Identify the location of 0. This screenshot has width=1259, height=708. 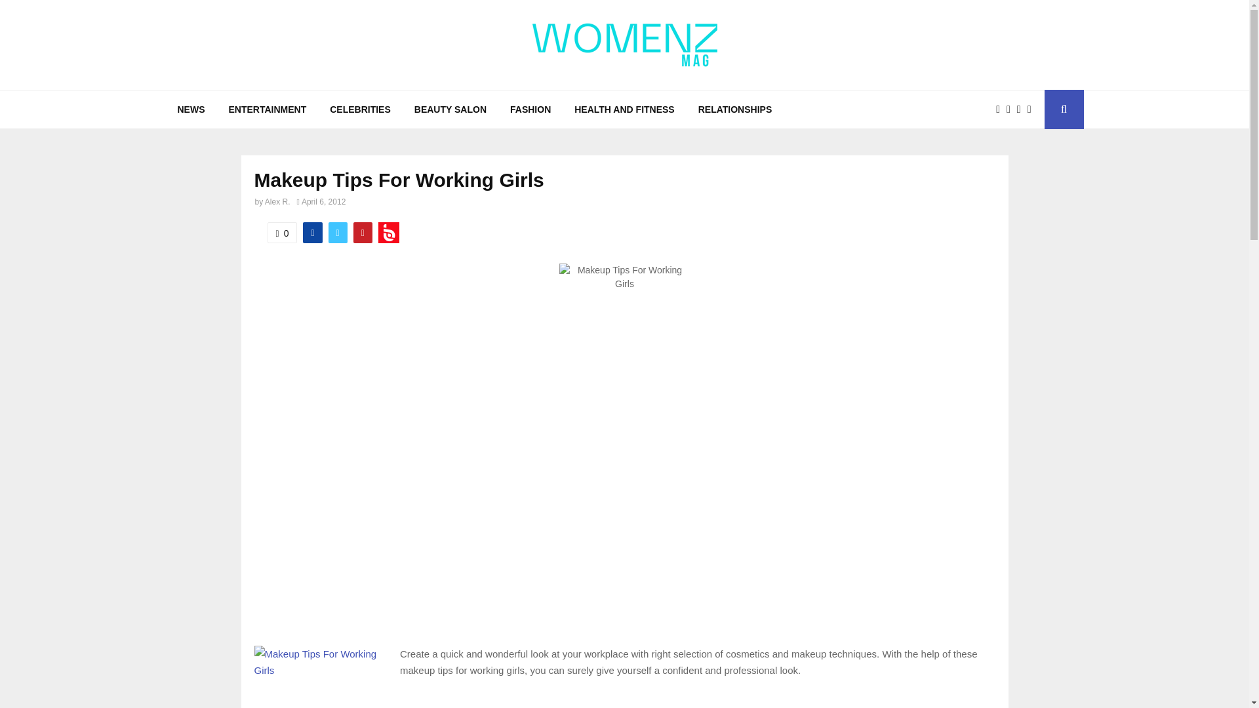
(282, 233).